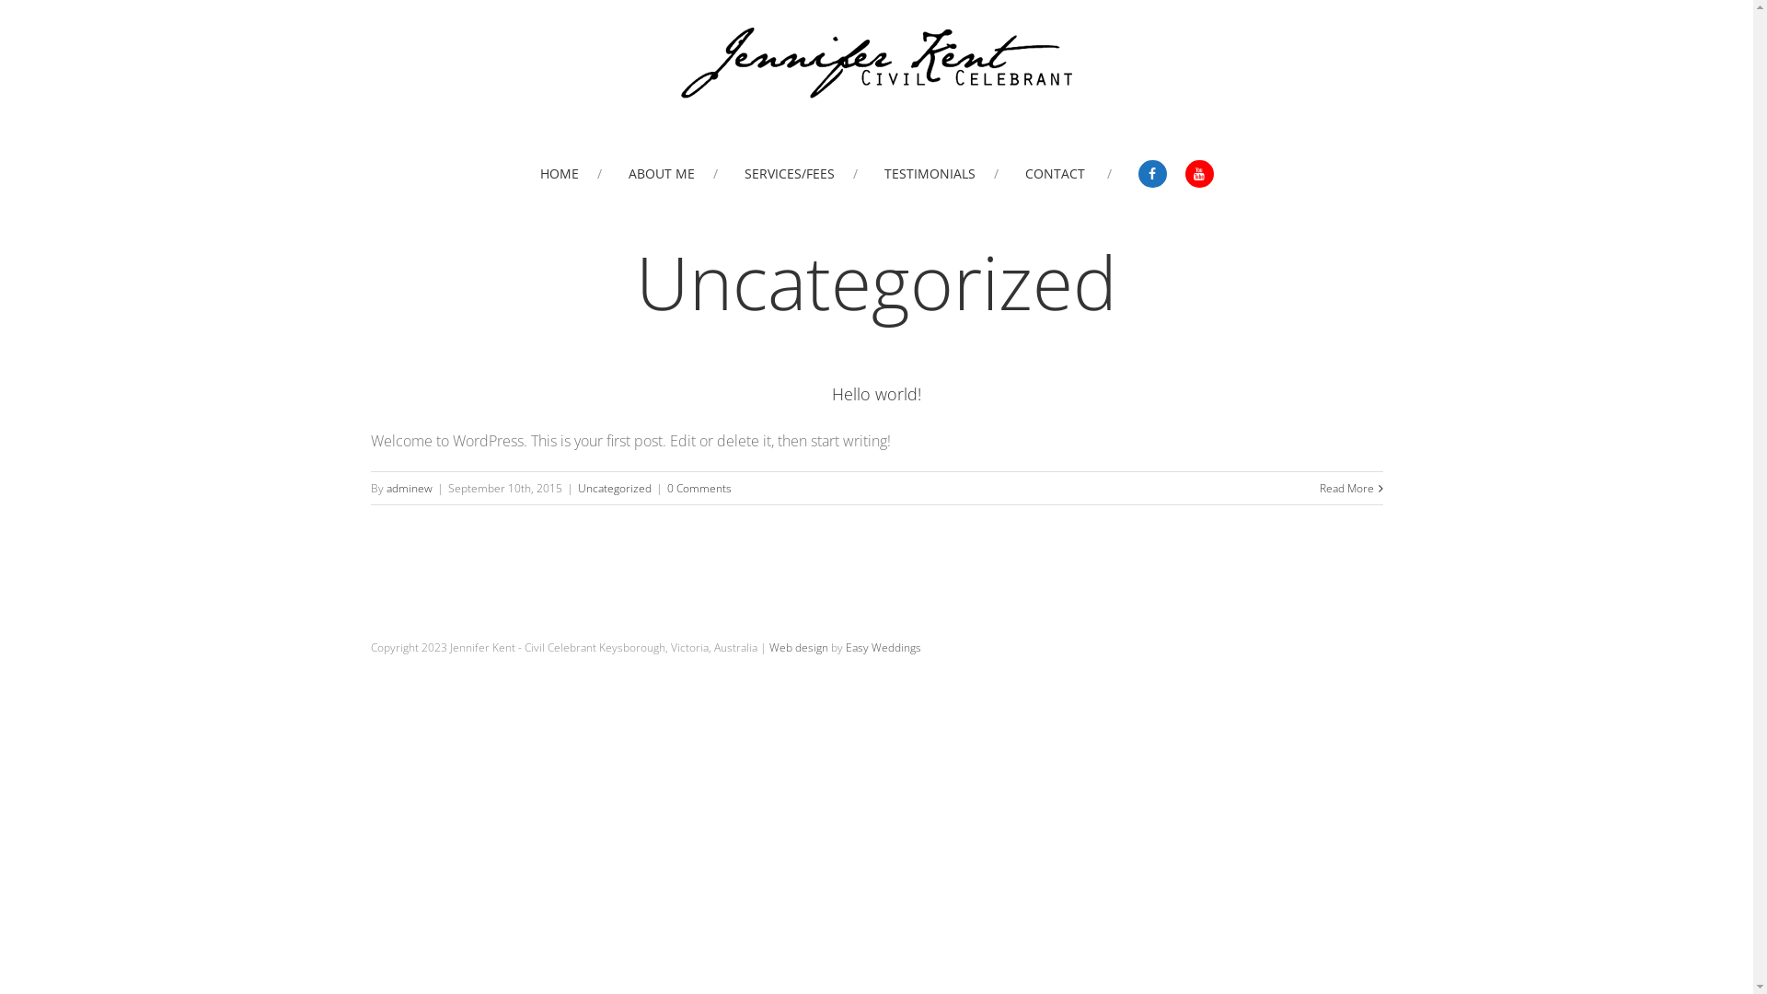 The image size is (1767, 994). I want to click on Hello world!, so click(876, 394).